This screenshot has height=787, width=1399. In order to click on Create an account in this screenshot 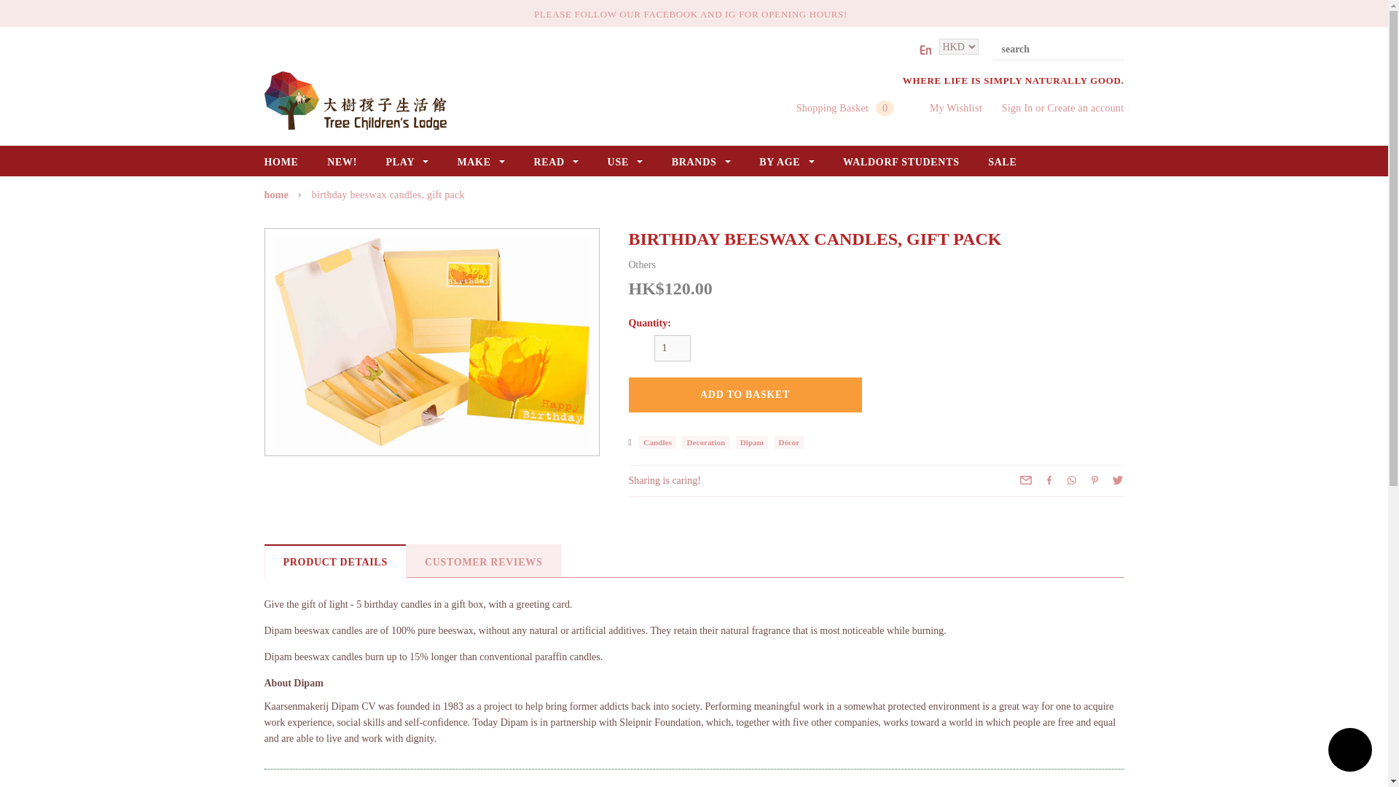, I will do `click(1084, 108)`.